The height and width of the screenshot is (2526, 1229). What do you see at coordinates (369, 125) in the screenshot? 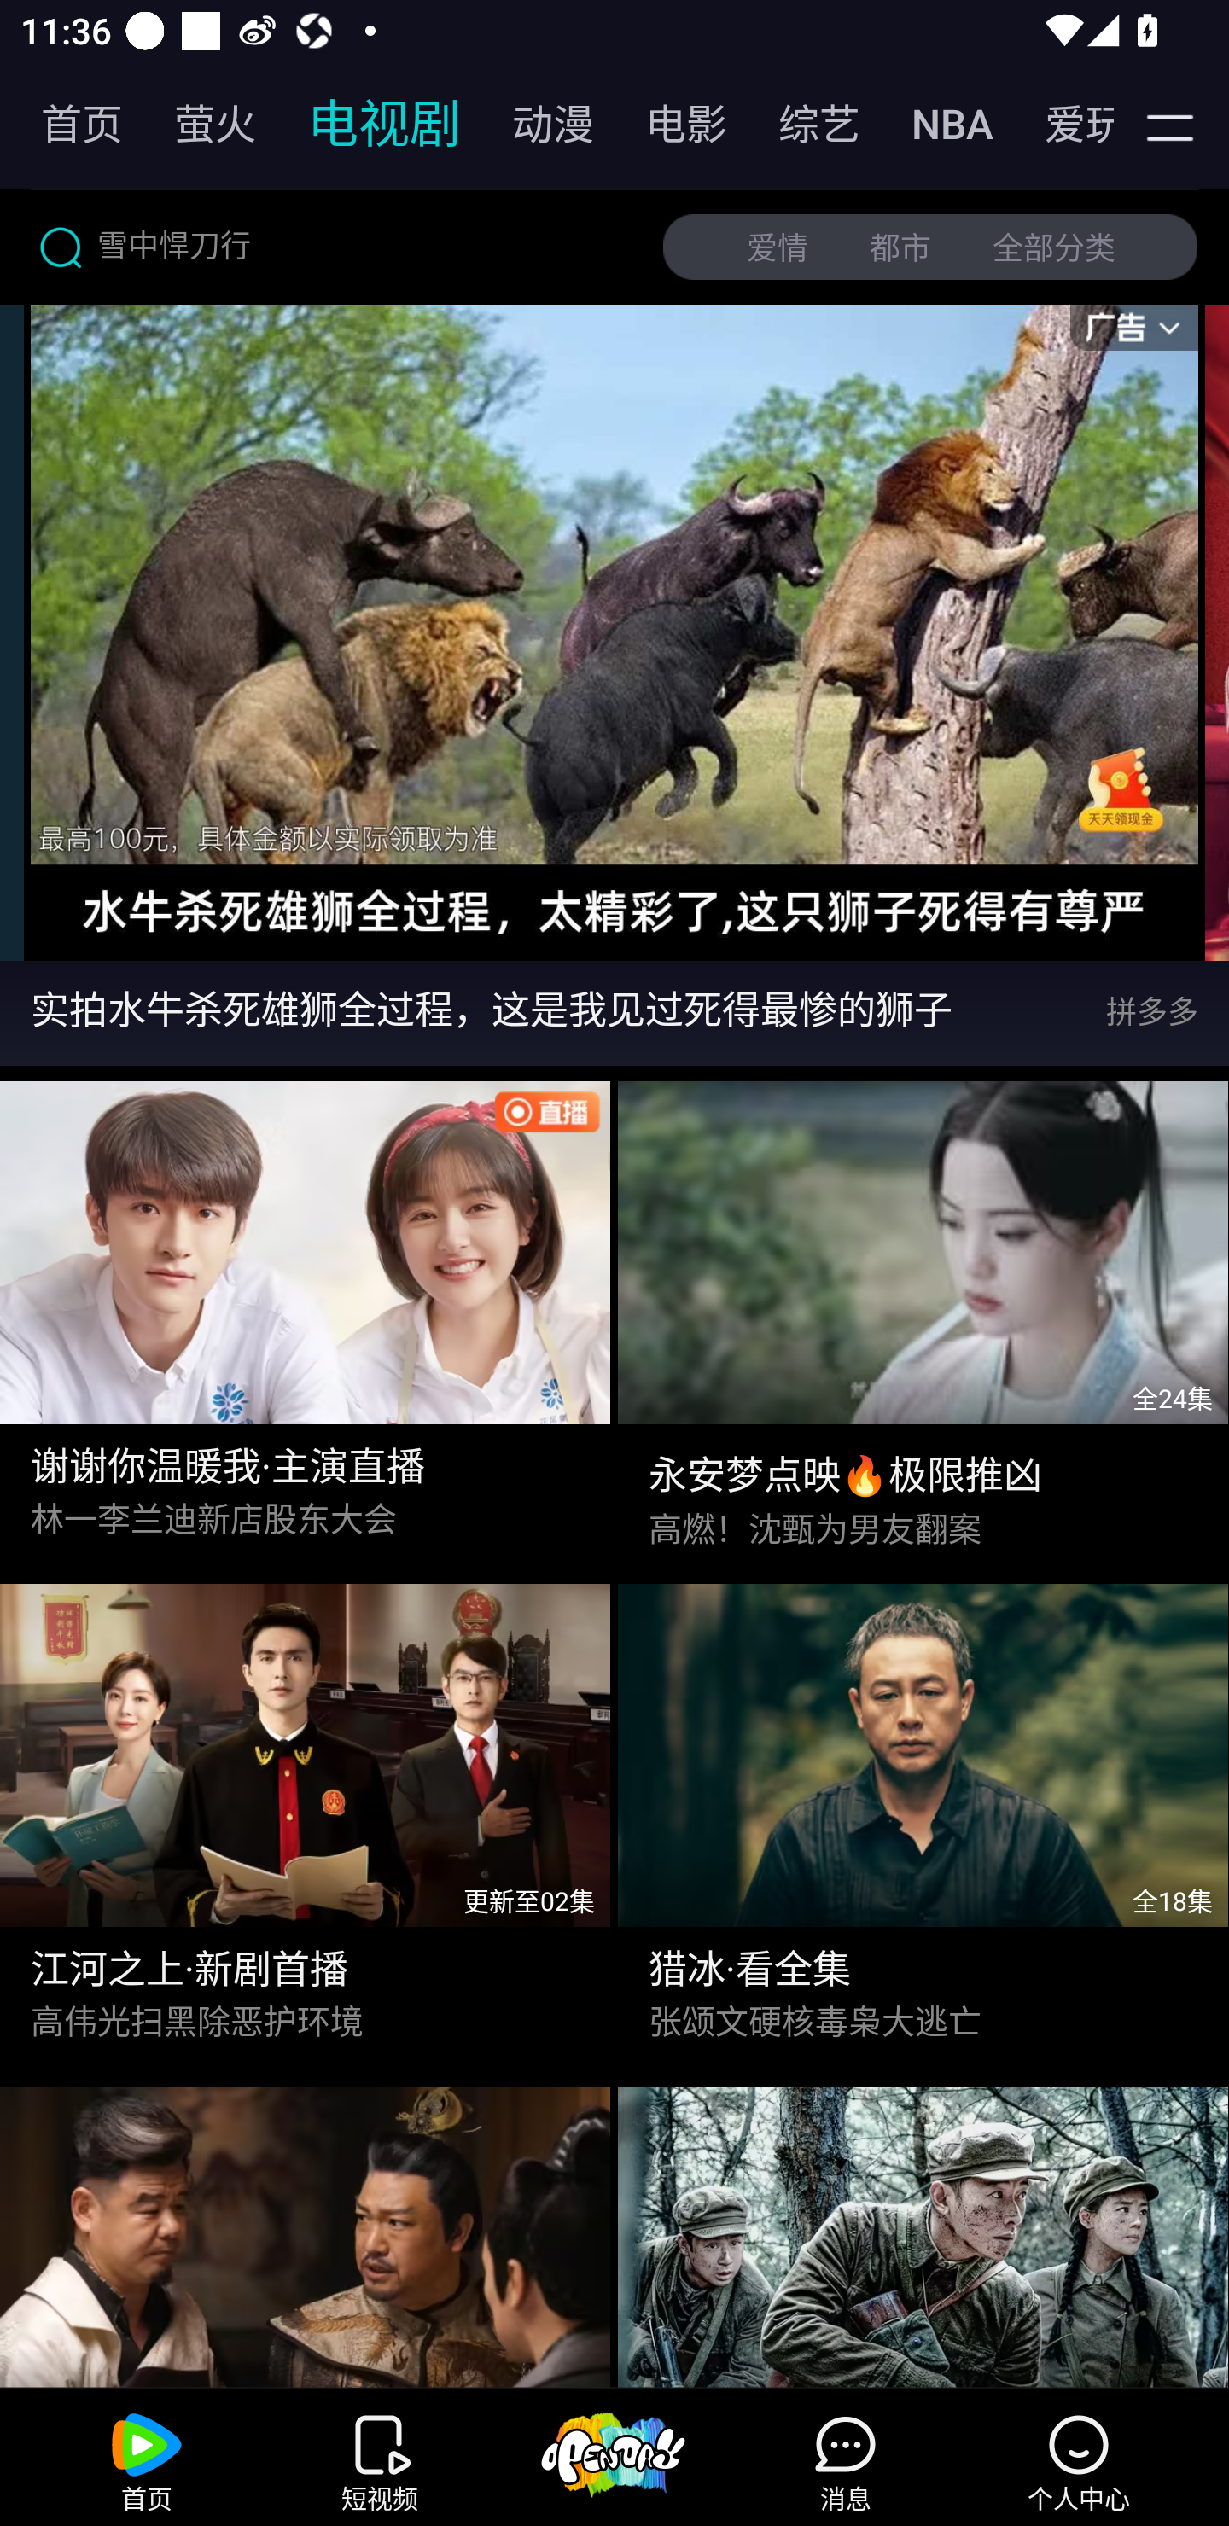
I see `电视剧` at bounding box center [369, 125].